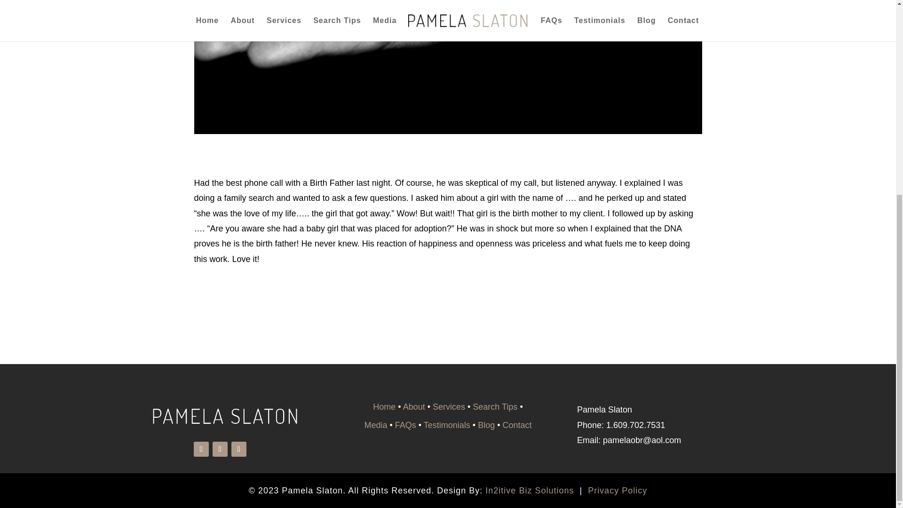 Image resolution: width=903 pixels, height=508 pixels. Describe the element at coordinates (486, 425) in the screenshot. I see `Blog` at that location.